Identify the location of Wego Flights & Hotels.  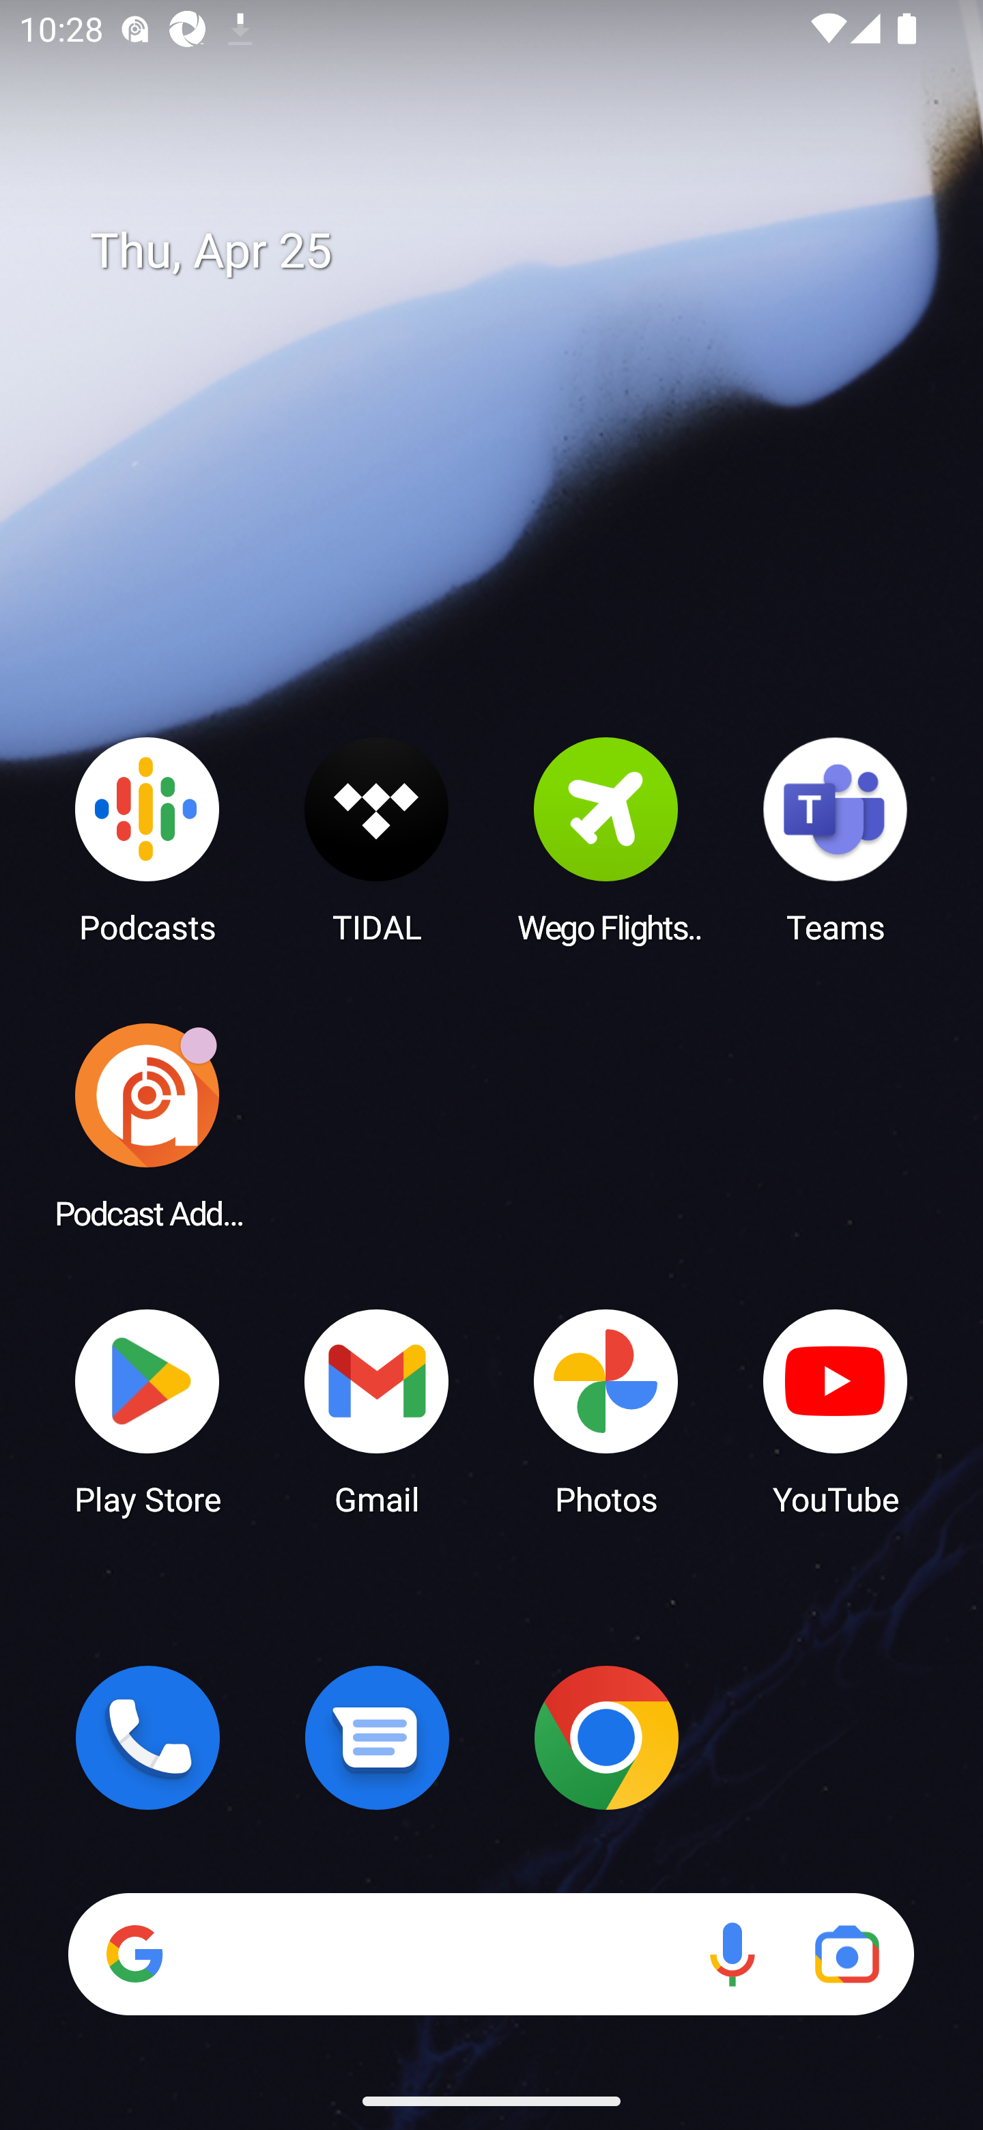
(606, 839).